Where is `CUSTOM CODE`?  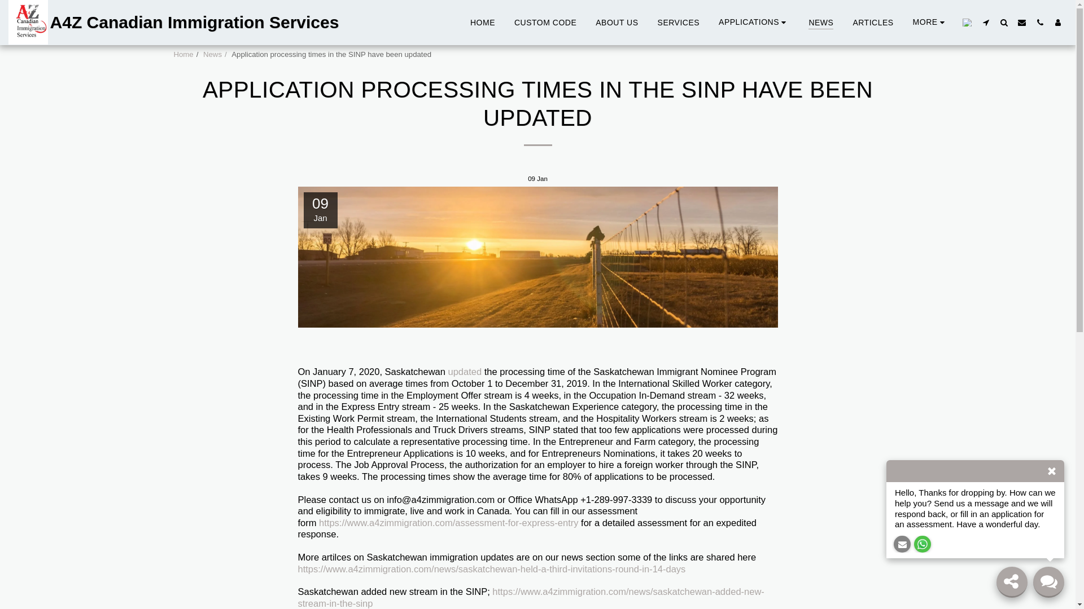 CUSTOM CODE is located at coordinates (545, 21).